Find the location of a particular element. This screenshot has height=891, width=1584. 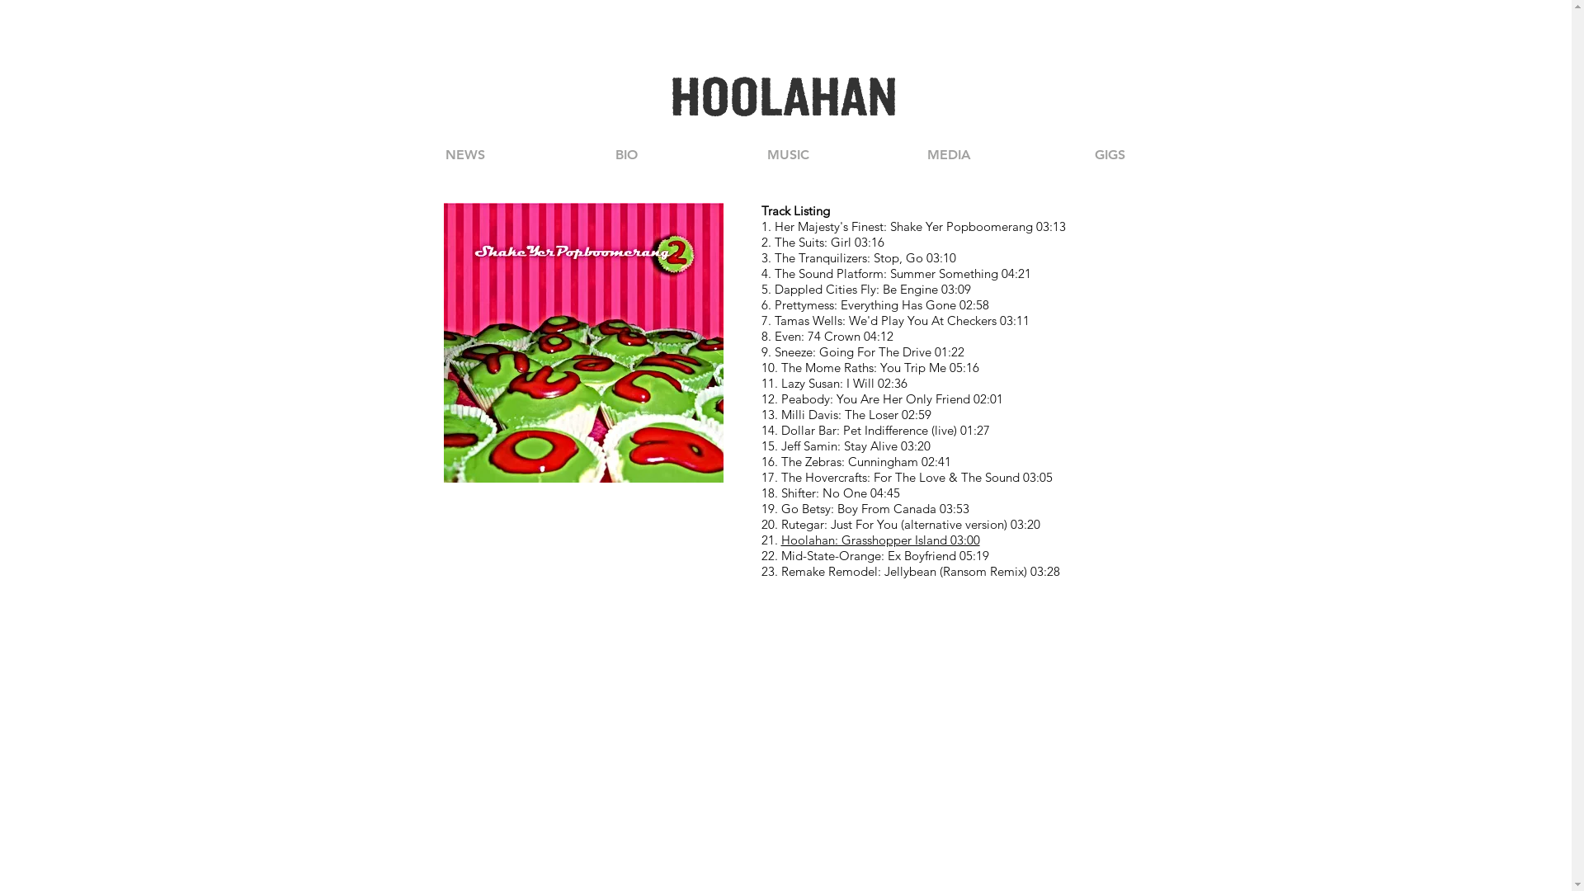

GIGS is located at coordinates (1109, 155).